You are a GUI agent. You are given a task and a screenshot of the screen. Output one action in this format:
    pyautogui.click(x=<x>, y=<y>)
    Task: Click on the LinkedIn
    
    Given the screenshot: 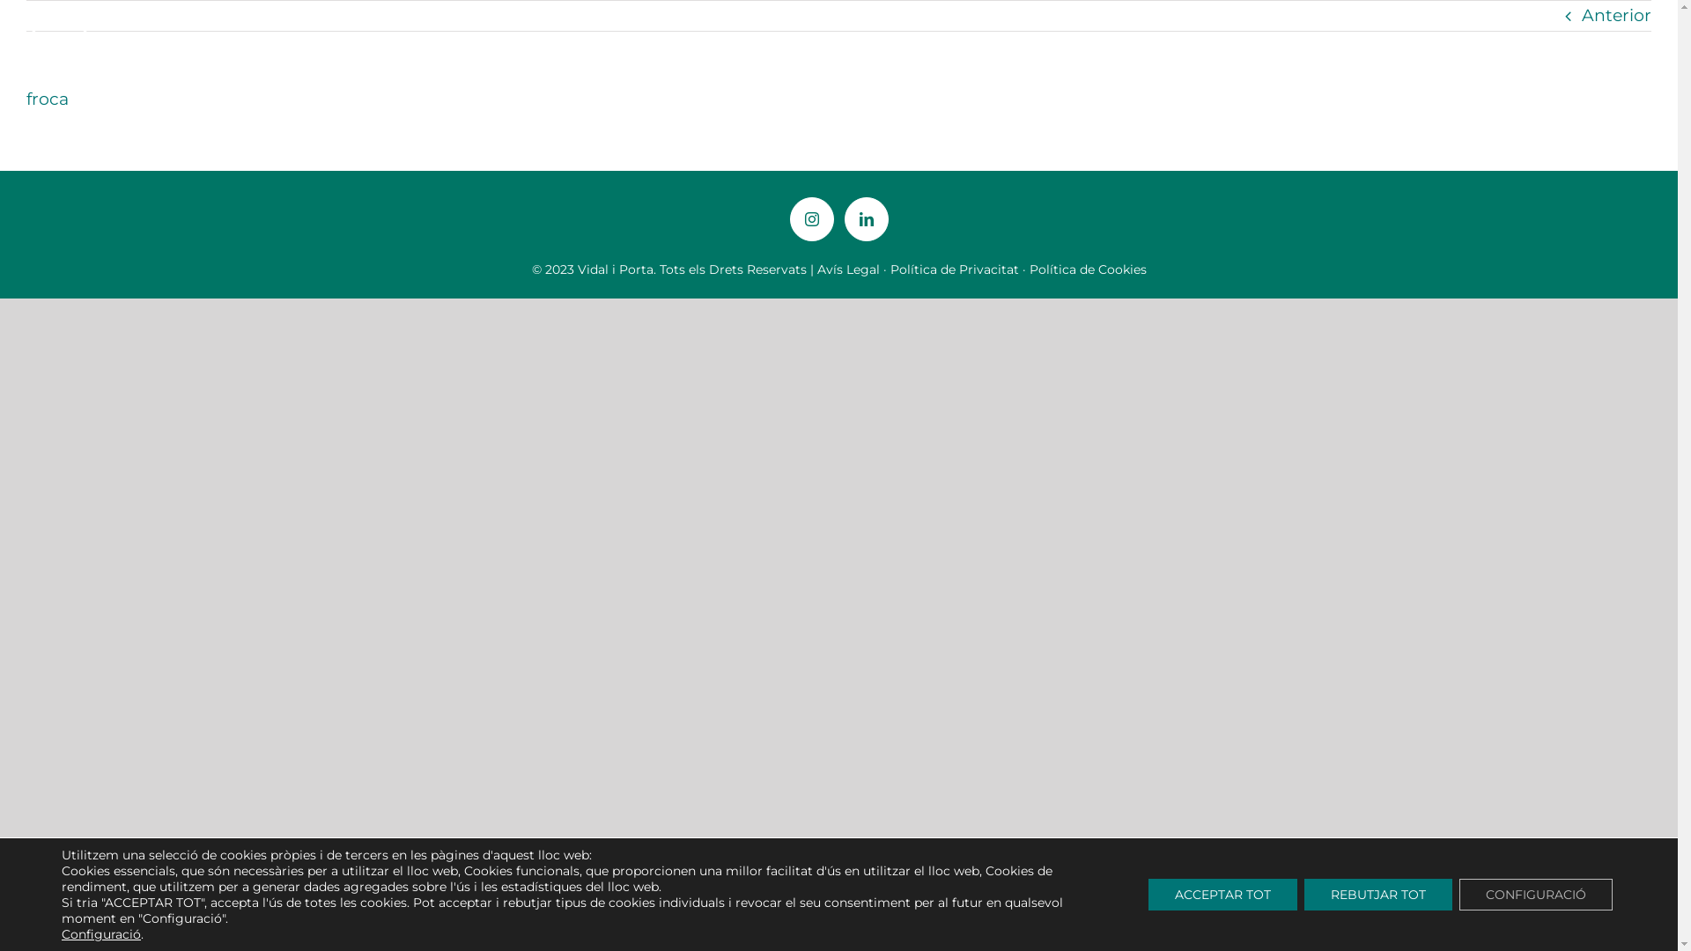 What is the action you would take?
    pyautogui.click(x=866, y=219)
    